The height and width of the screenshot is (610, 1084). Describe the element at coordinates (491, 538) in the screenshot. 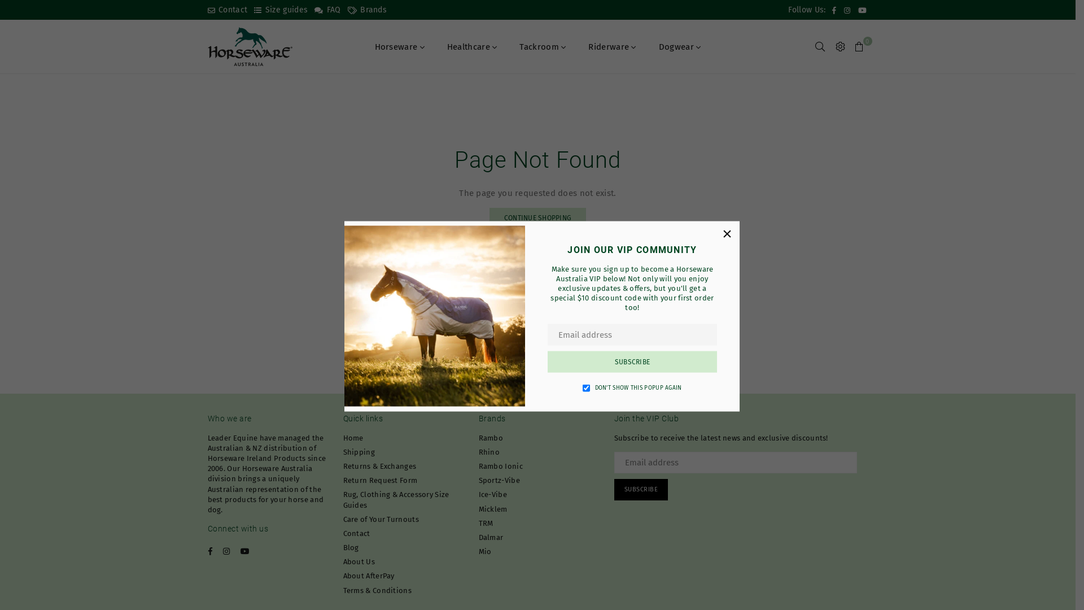

I see `Dalmar` at that location.